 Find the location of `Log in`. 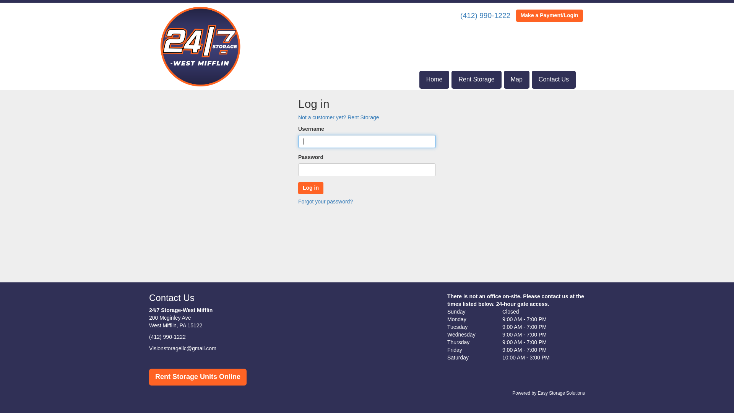

Log in is located at coordinates (311, 188).